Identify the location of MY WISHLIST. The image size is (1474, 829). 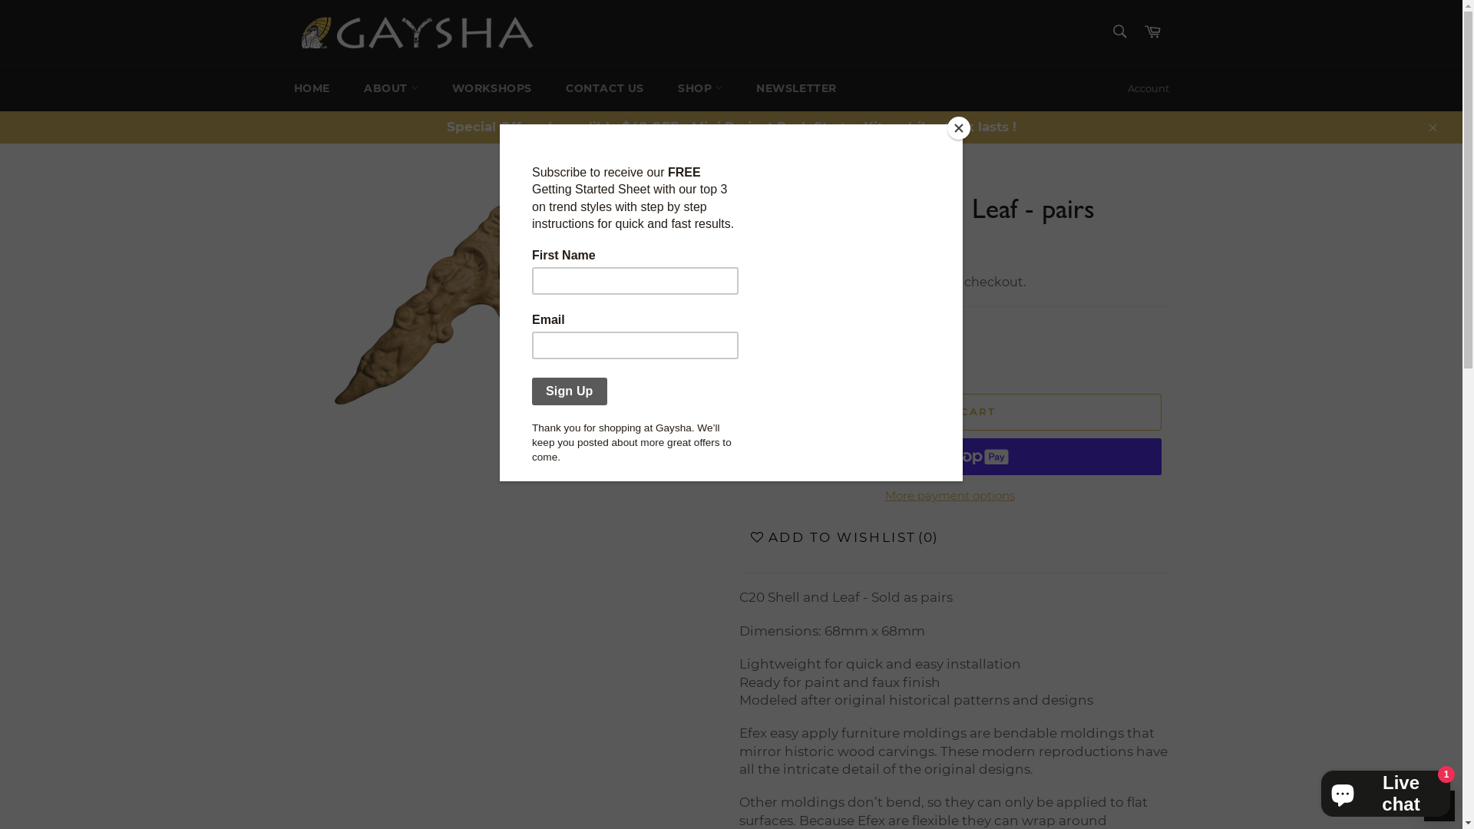
(1439, 806).